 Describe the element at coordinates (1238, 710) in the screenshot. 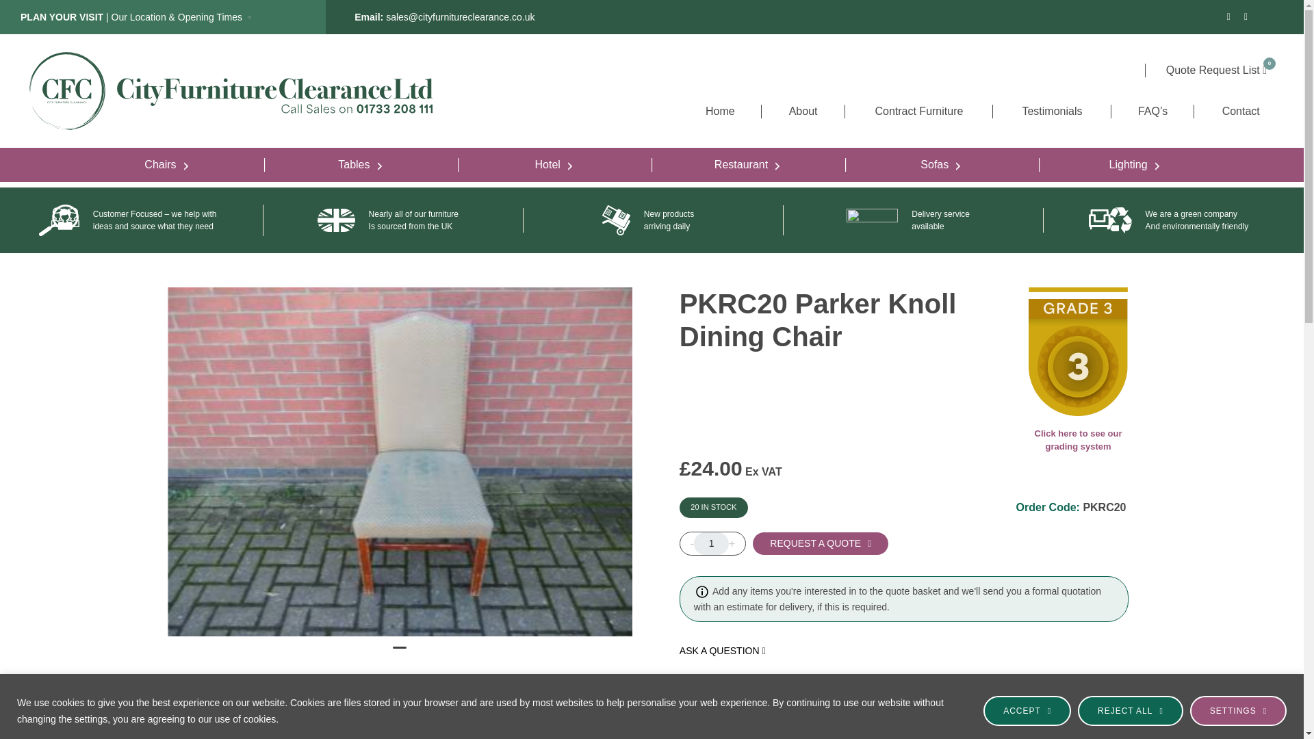

I see `SETTINGS` at that location.